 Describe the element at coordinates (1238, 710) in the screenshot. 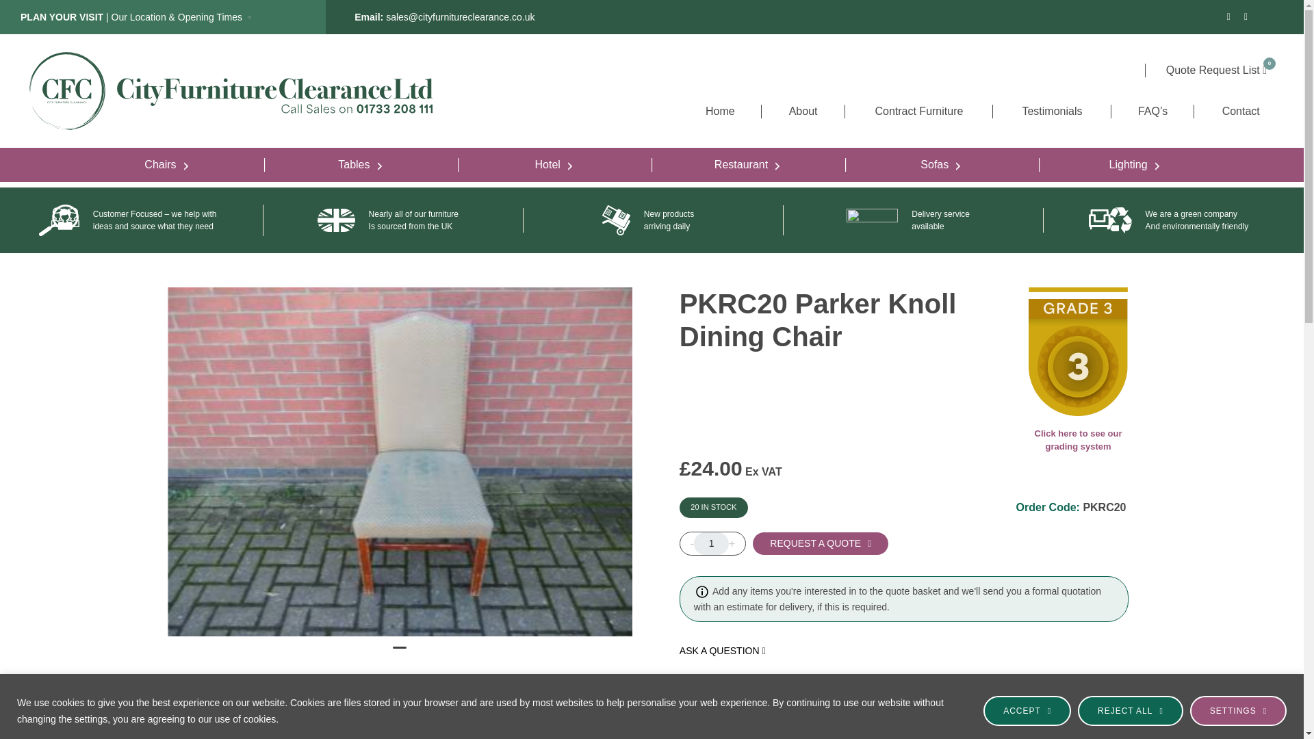

I see `SETTINGS` at that location.